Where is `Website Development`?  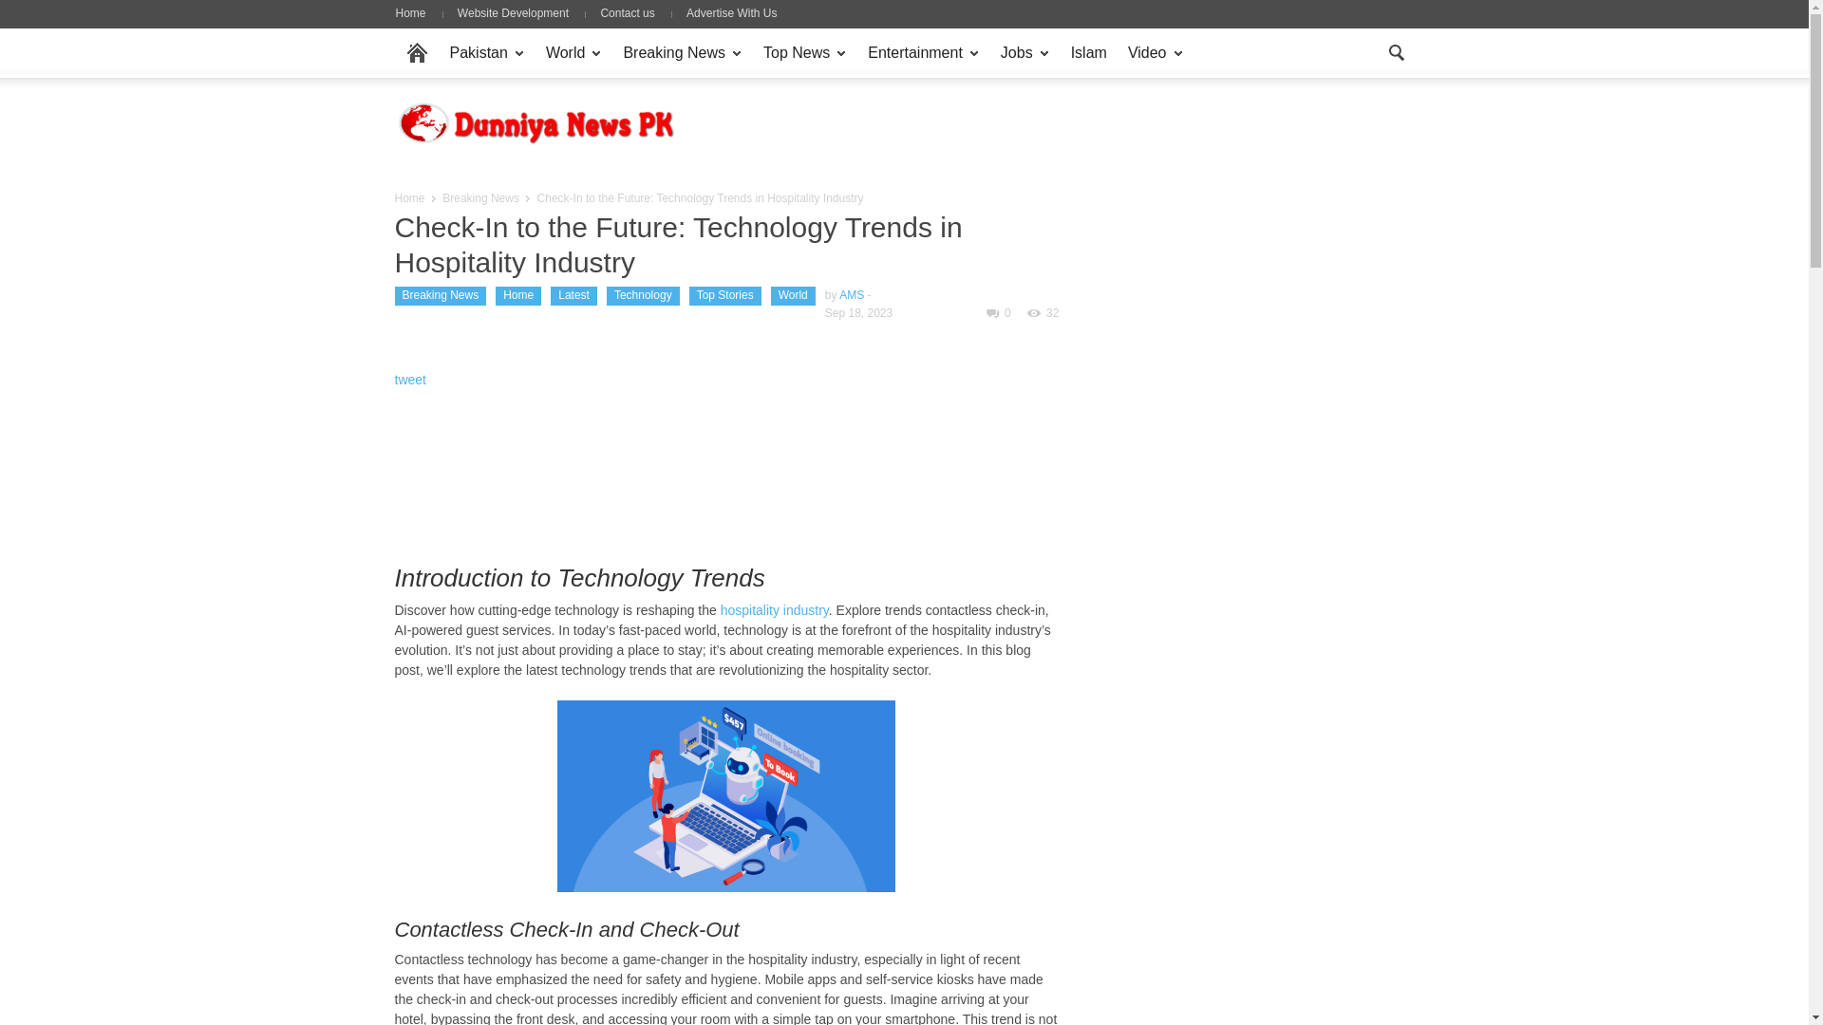 Website Development is located at coordinates (513, 12).